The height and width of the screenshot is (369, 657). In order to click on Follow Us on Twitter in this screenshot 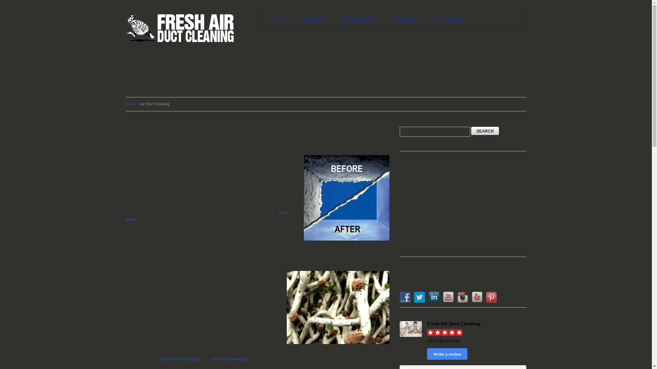, I will do `click(420, 297)`.